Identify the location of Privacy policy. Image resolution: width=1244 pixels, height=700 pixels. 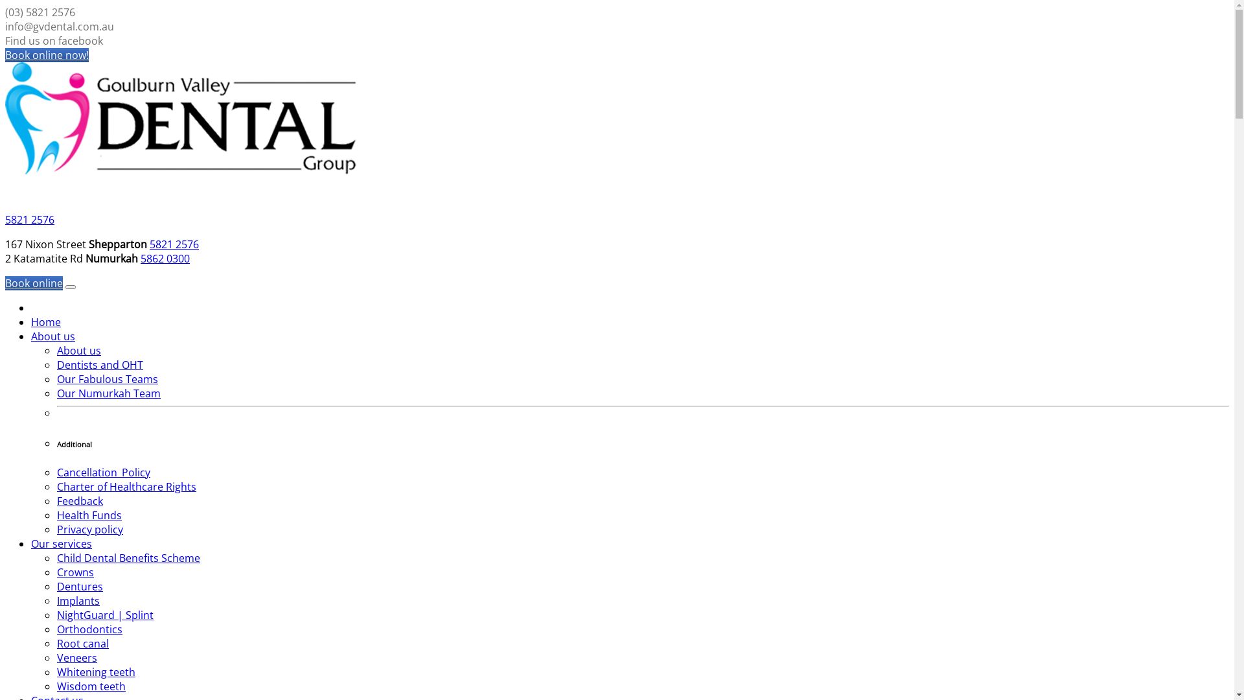
(90, 530).